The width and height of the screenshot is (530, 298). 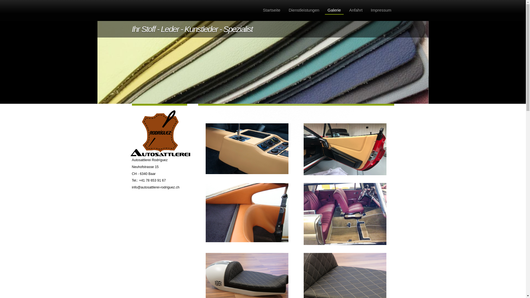 What do you see at coordinates (334, 10) in the screenshot?
I see `Galerie` at bounding box center [334, 10].